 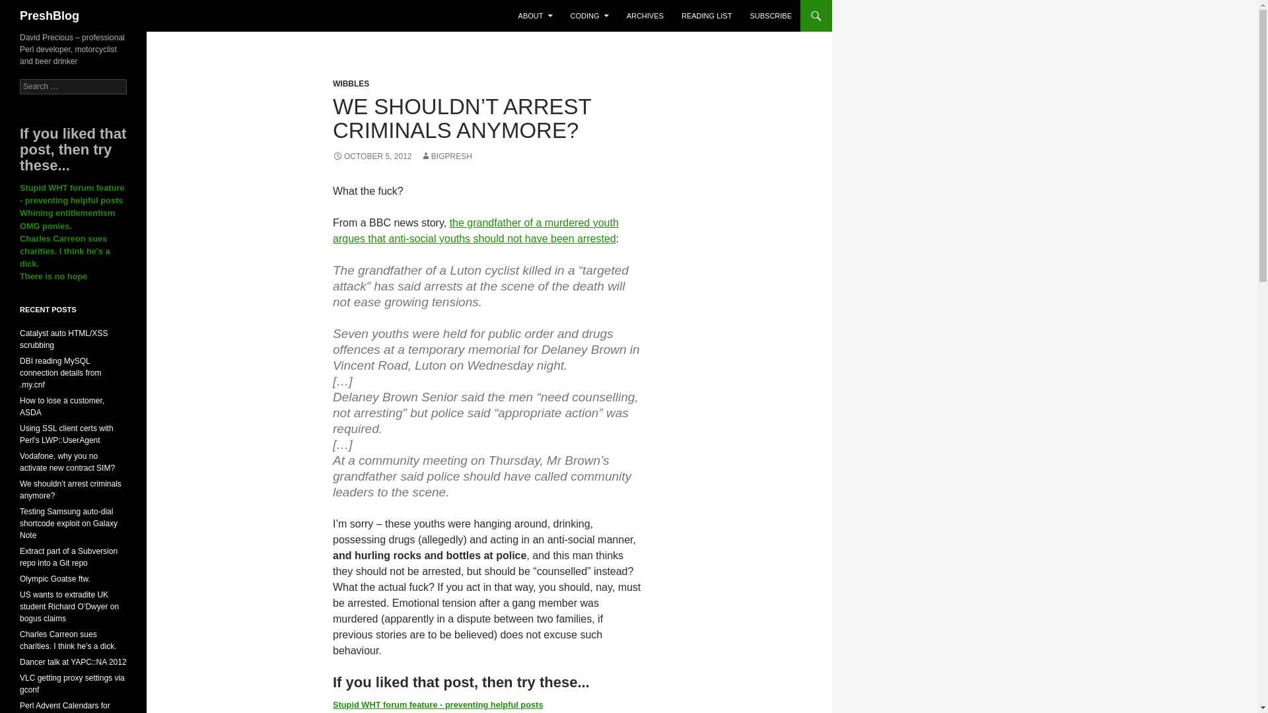 What do you see at coordinates (62, 407) in the screenshot?
I see `How to lose a customer, ASDA` at bounding box center [62, 407].